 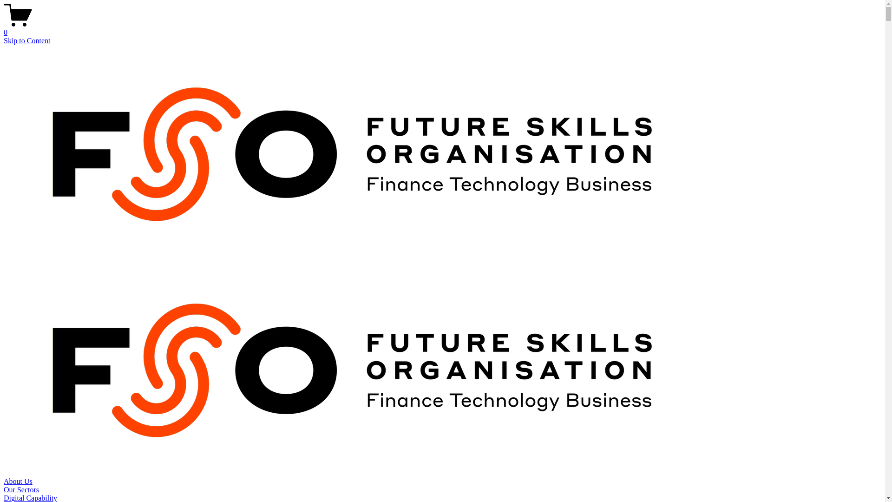 What do you see at coordinates (442, 28) in the screenshot?
I see `0` at bounding box center [442, 28].